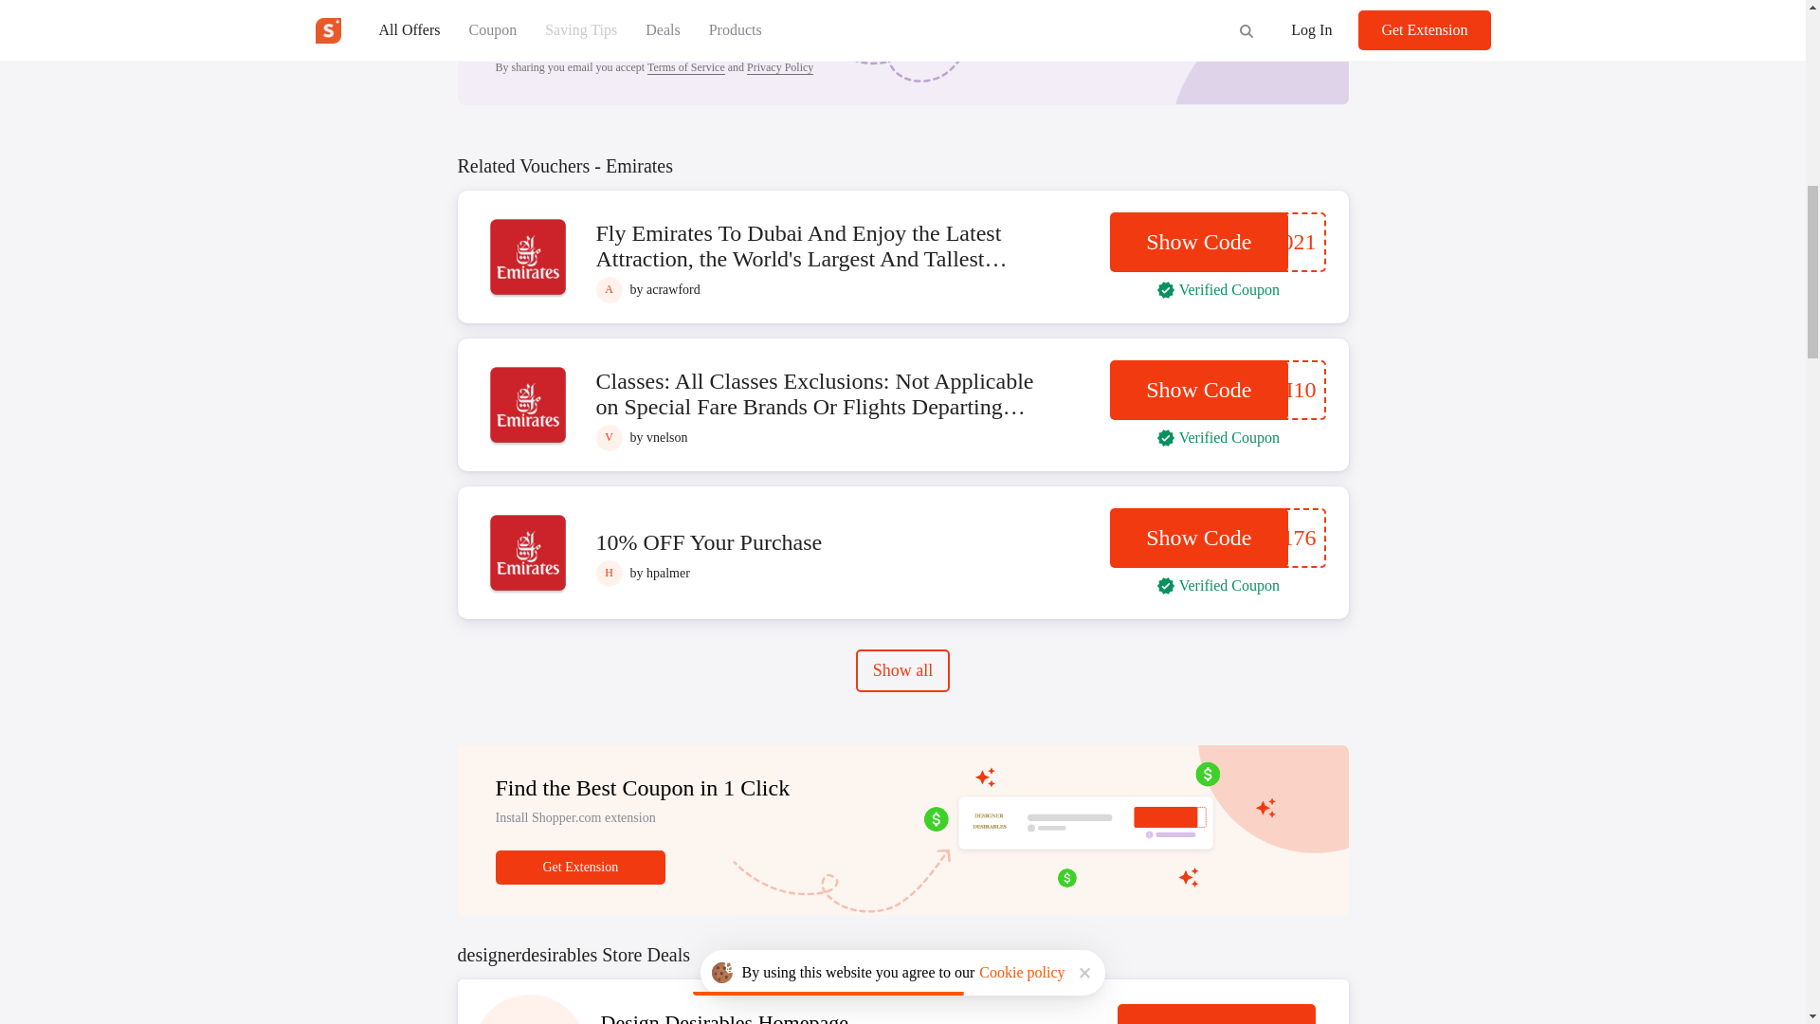 The width and height of the screenshot is (1820, 1024). Describe the element at coordinates (1198, 538) in the screenshot. I see `Show Code` at that location.